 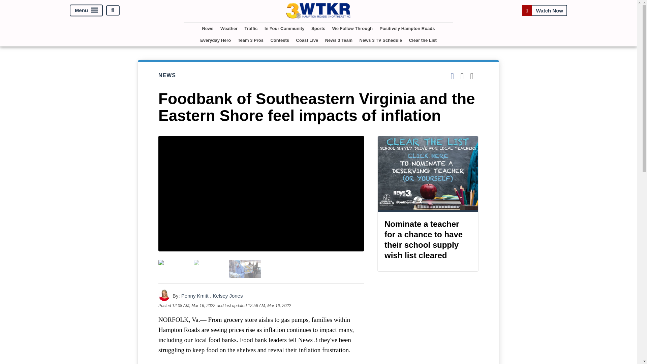 I want to click on Menu, so click(x=86, y=10).